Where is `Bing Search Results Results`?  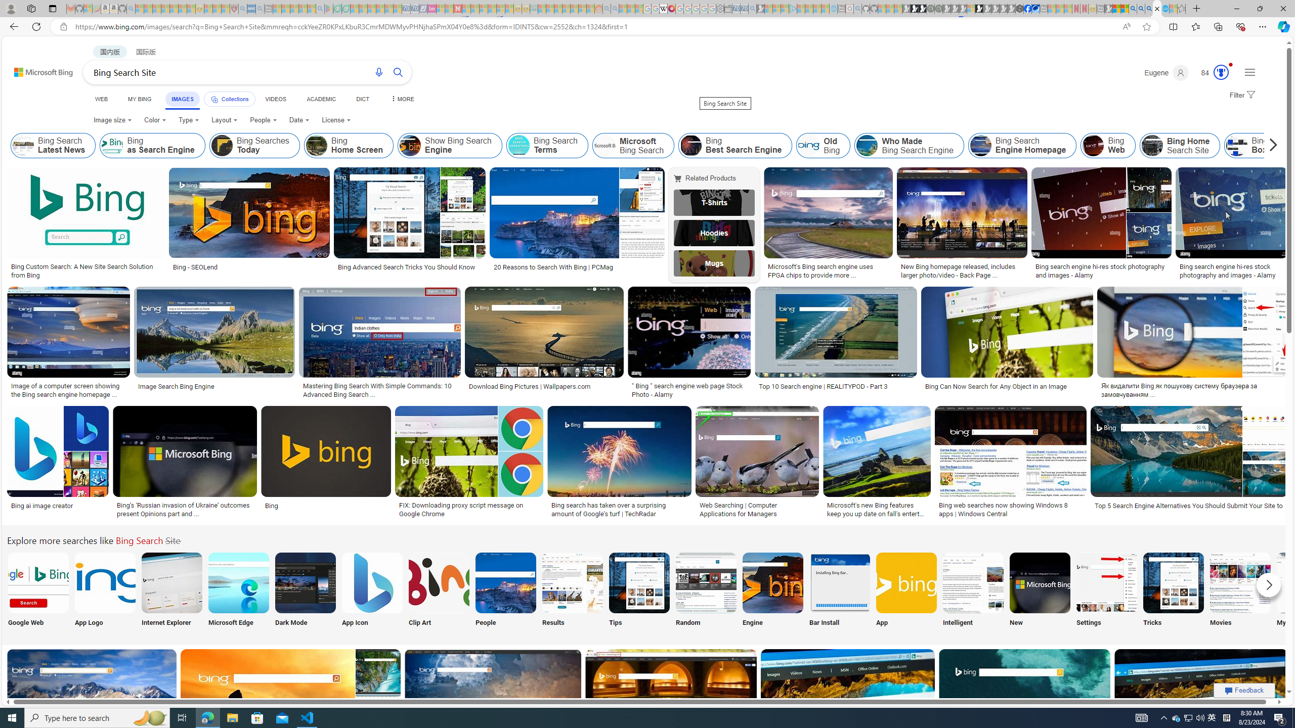
Bing Search Results Results is located at coordinates (573, 591).